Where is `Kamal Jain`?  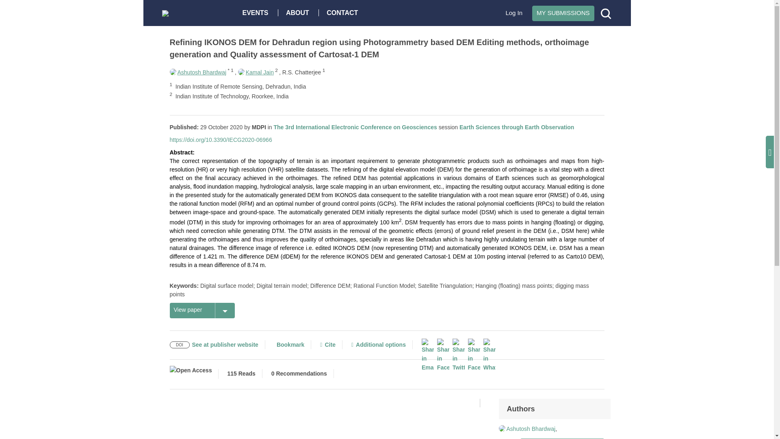
Kamal Jain is located at coordinates (256, 72).